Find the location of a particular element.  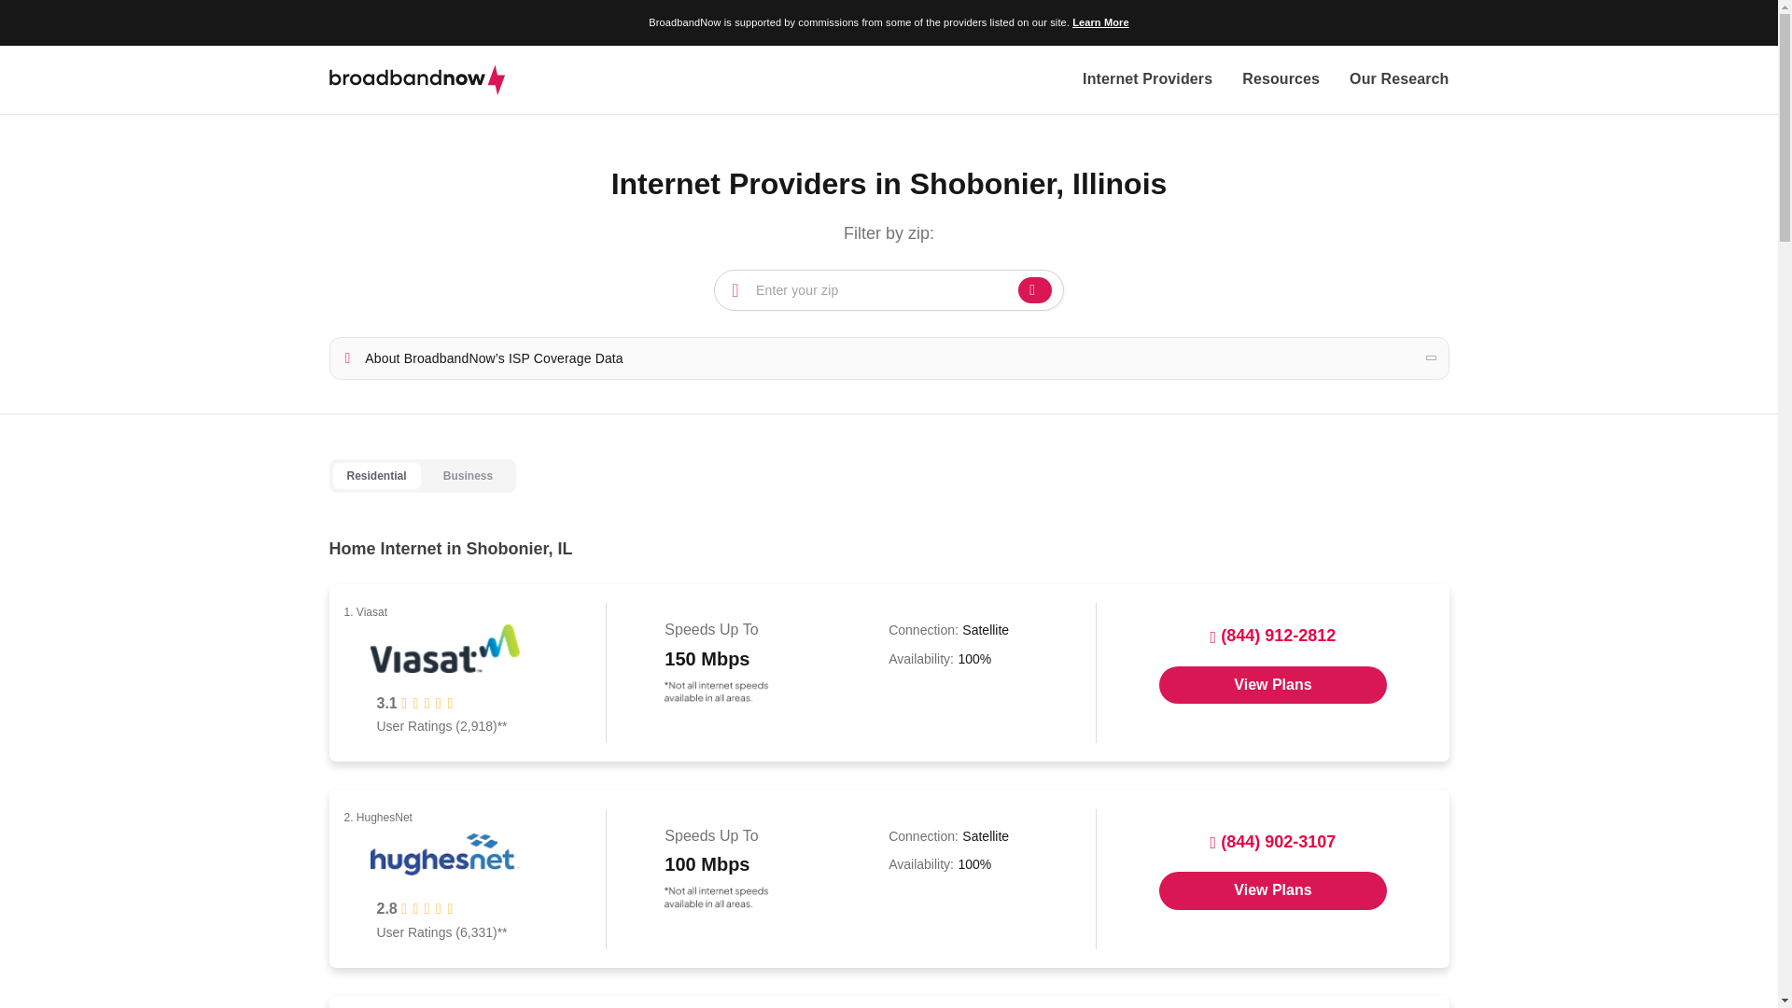

Our Research is located at coordinates (1398, 80).